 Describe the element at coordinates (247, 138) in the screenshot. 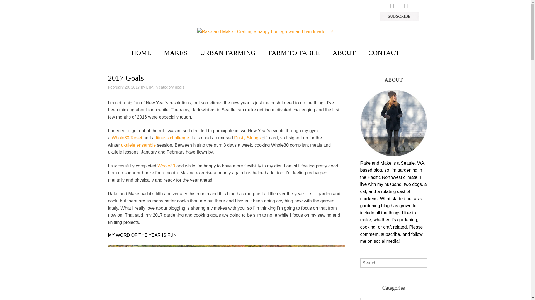

I see `Dusty Strings` at that location.